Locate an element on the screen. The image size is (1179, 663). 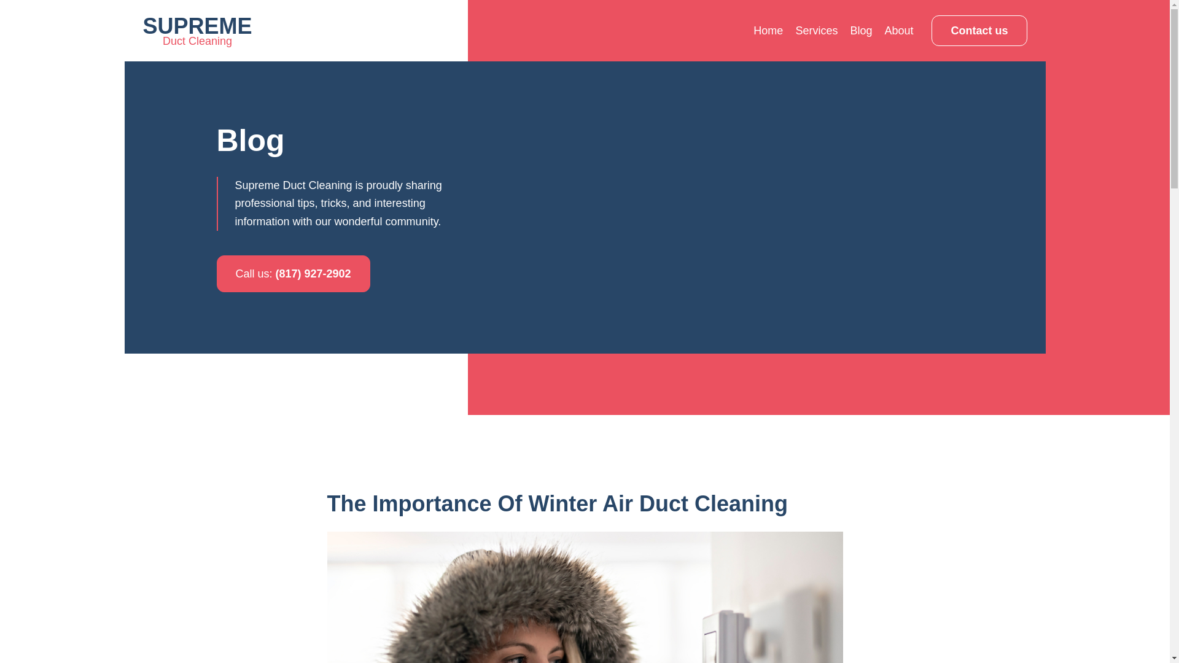
About is located at coordinates (898, 31).